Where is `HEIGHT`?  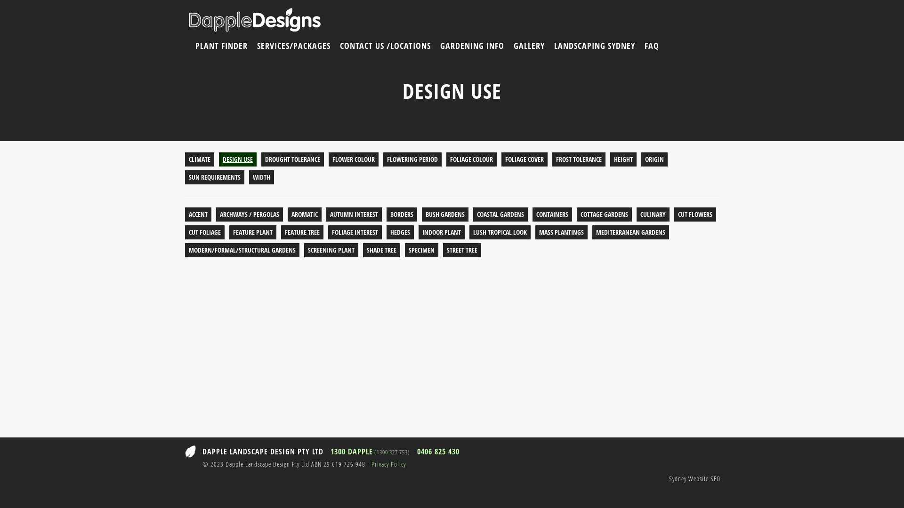
HEIGHT is located at coordinates (623, 159).